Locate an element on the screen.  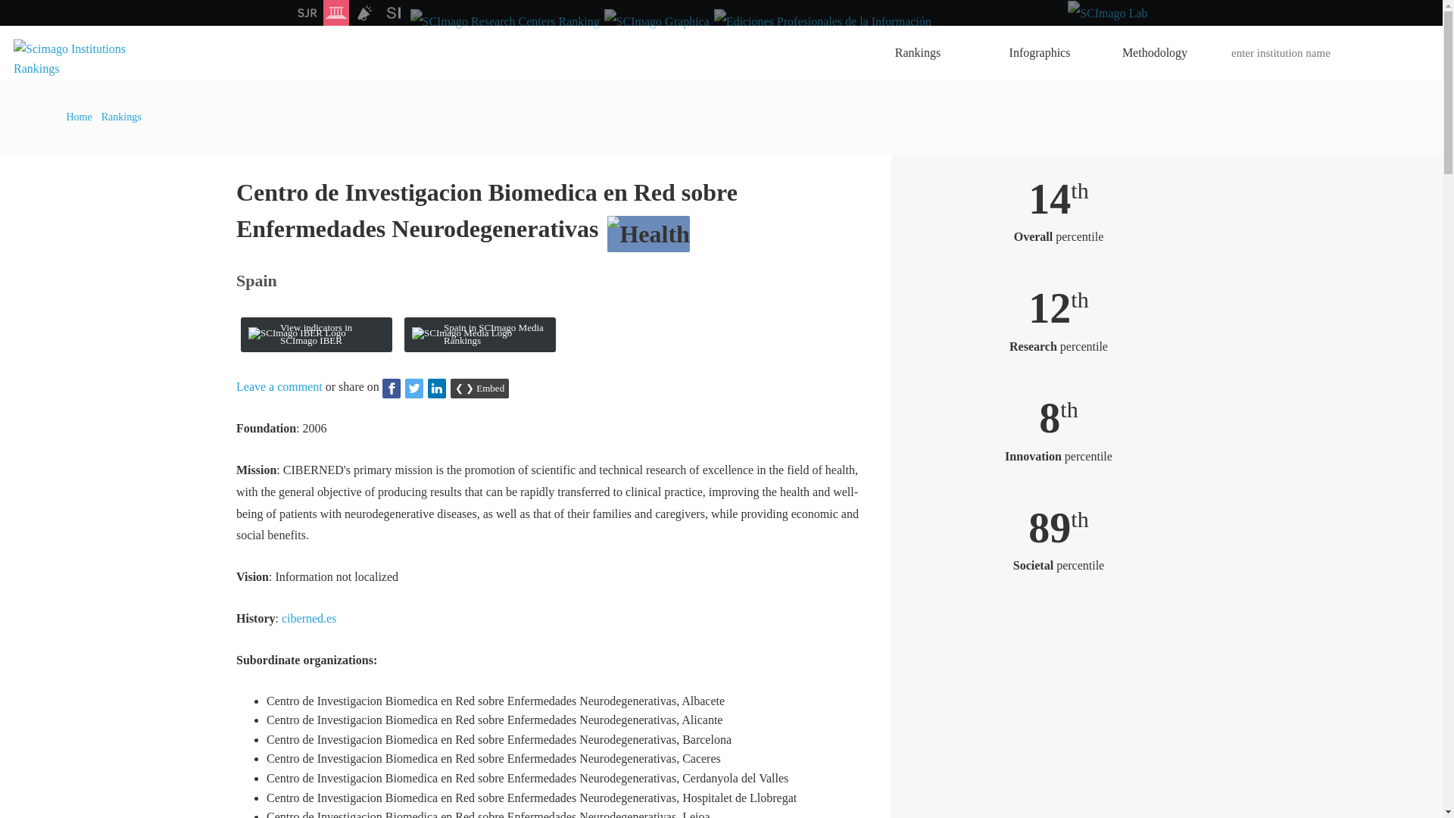
View indicators in SCImago IBER is located at coordinates (317, 335).